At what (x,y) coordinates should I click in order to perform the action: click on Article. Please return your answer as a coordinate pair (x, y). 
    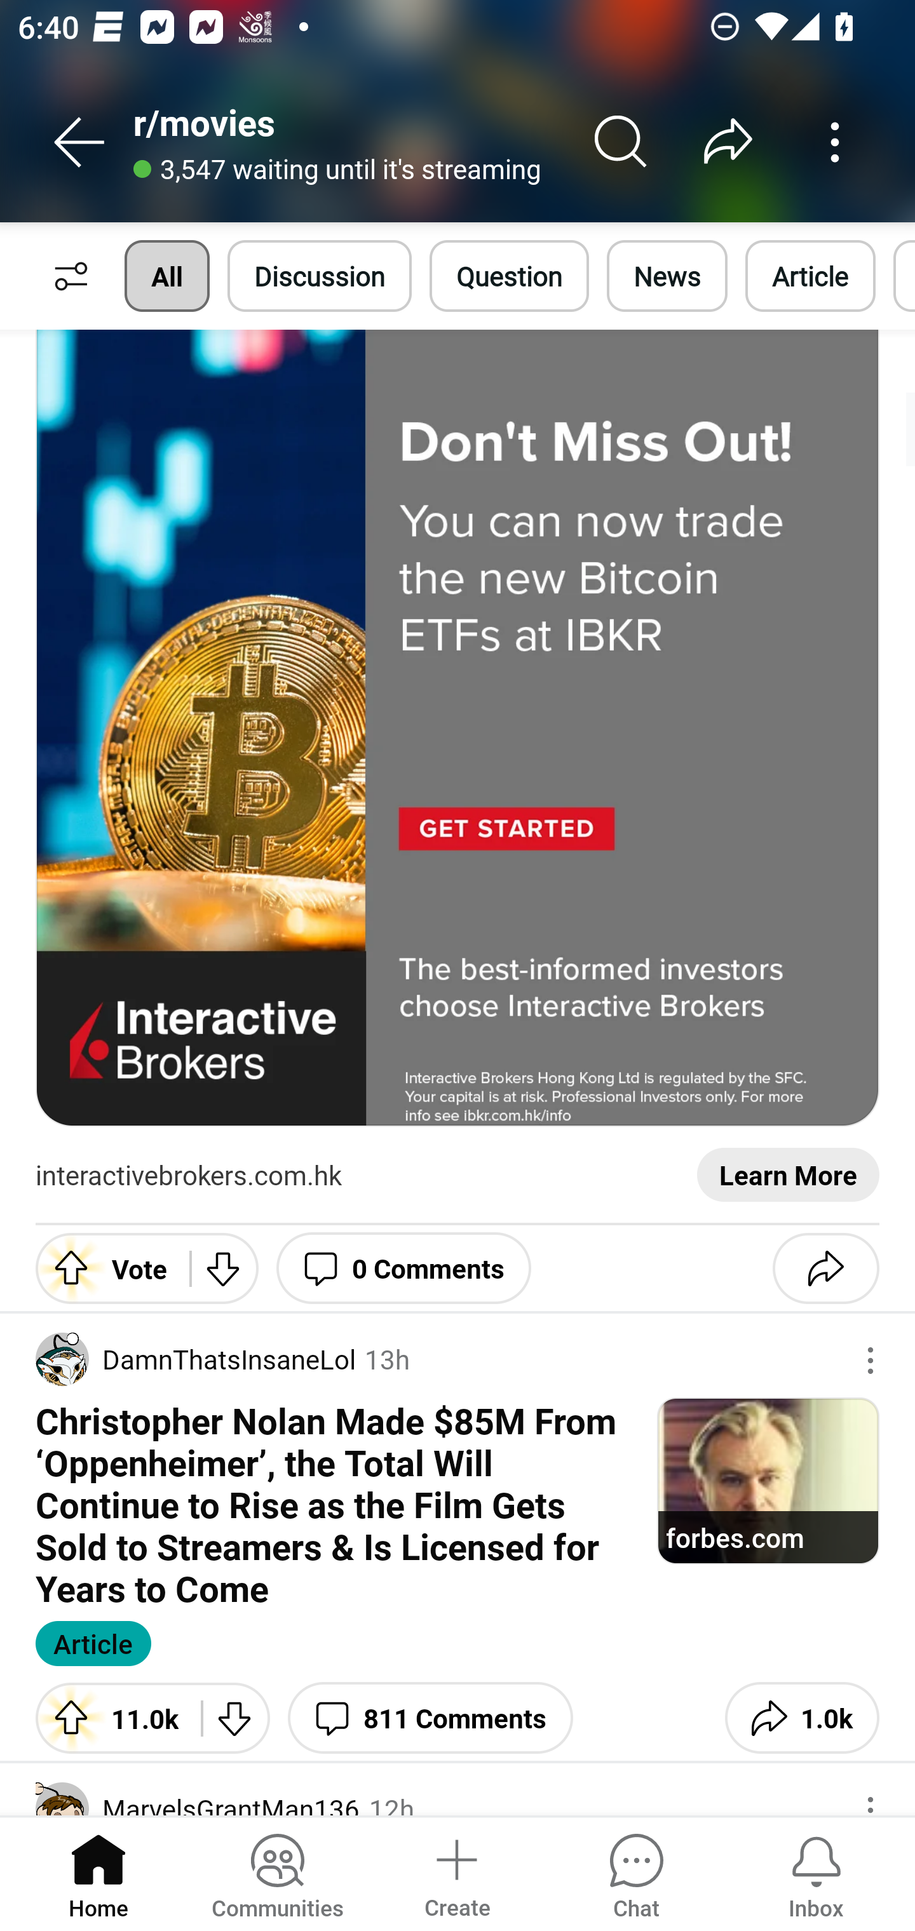
    Looking at the image, I should click on (811, 276).